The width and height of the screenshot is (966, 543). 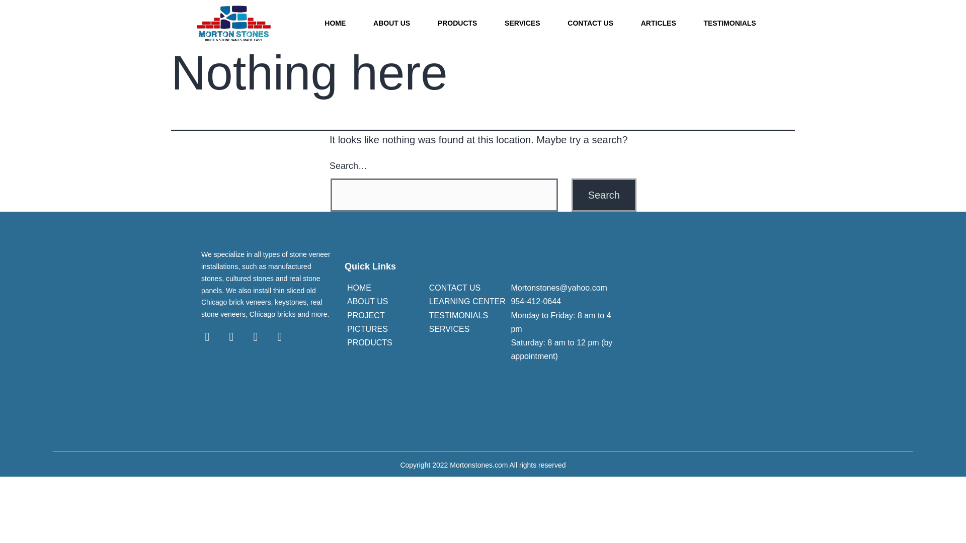 What do you see at coordinates (590, 23) in the screenshot?
I see `CONTACT US` at bounding box center [590, 23].